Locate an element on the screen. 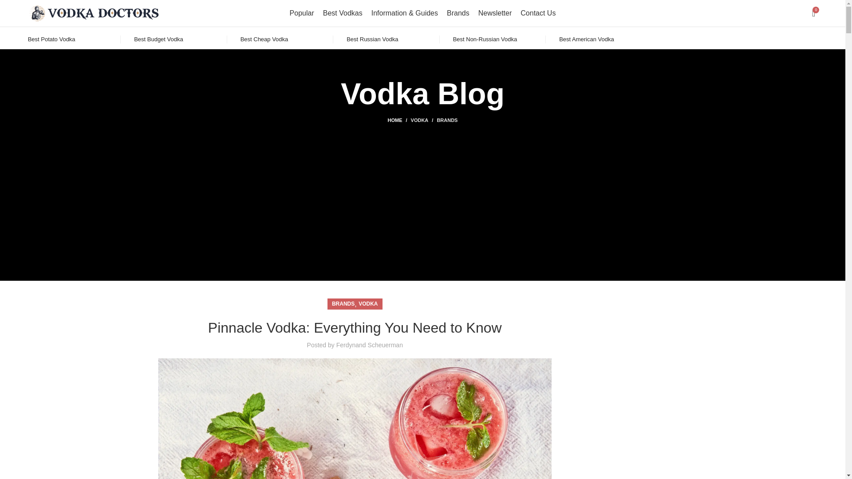  Best Non-Russian Vodka is located at coordinates (485, 39).